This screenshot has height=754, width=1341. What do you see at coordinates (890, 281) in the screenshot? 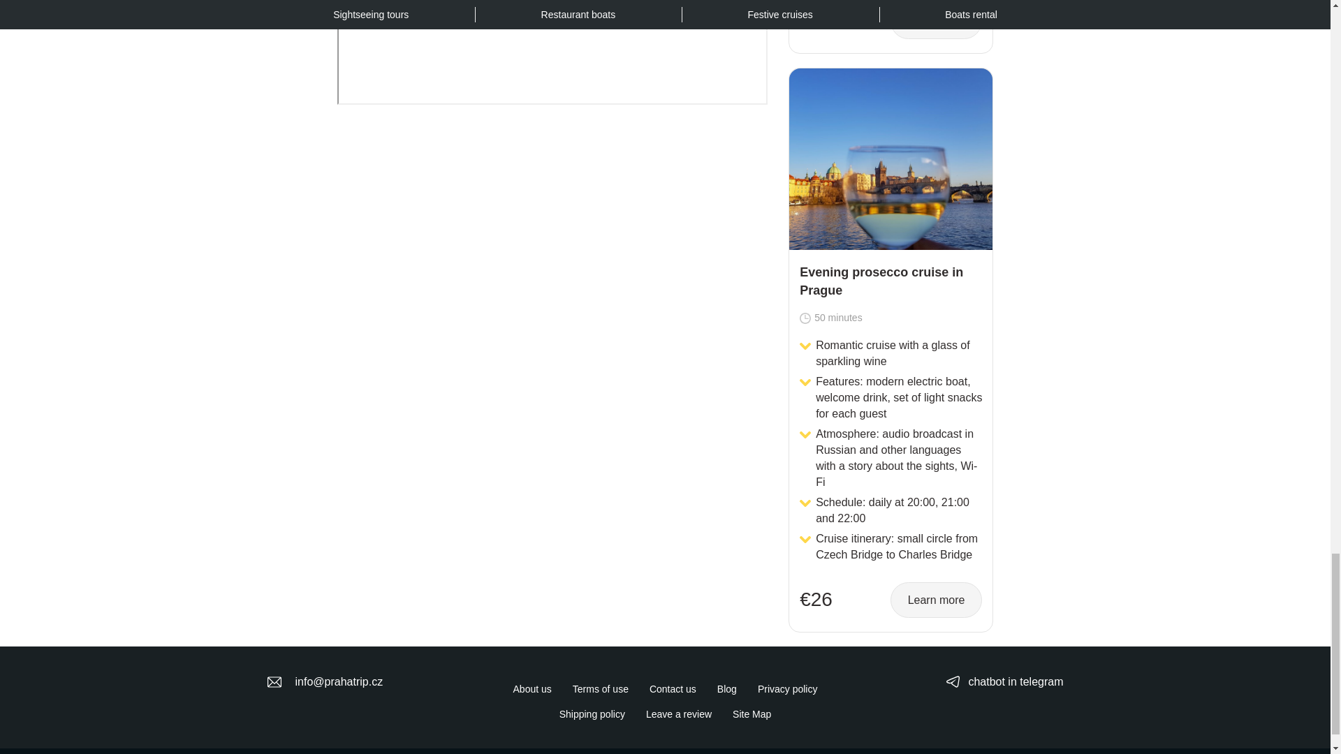
I see `Evening prosecco cruise in Prague` at bounding box center [890, 281].